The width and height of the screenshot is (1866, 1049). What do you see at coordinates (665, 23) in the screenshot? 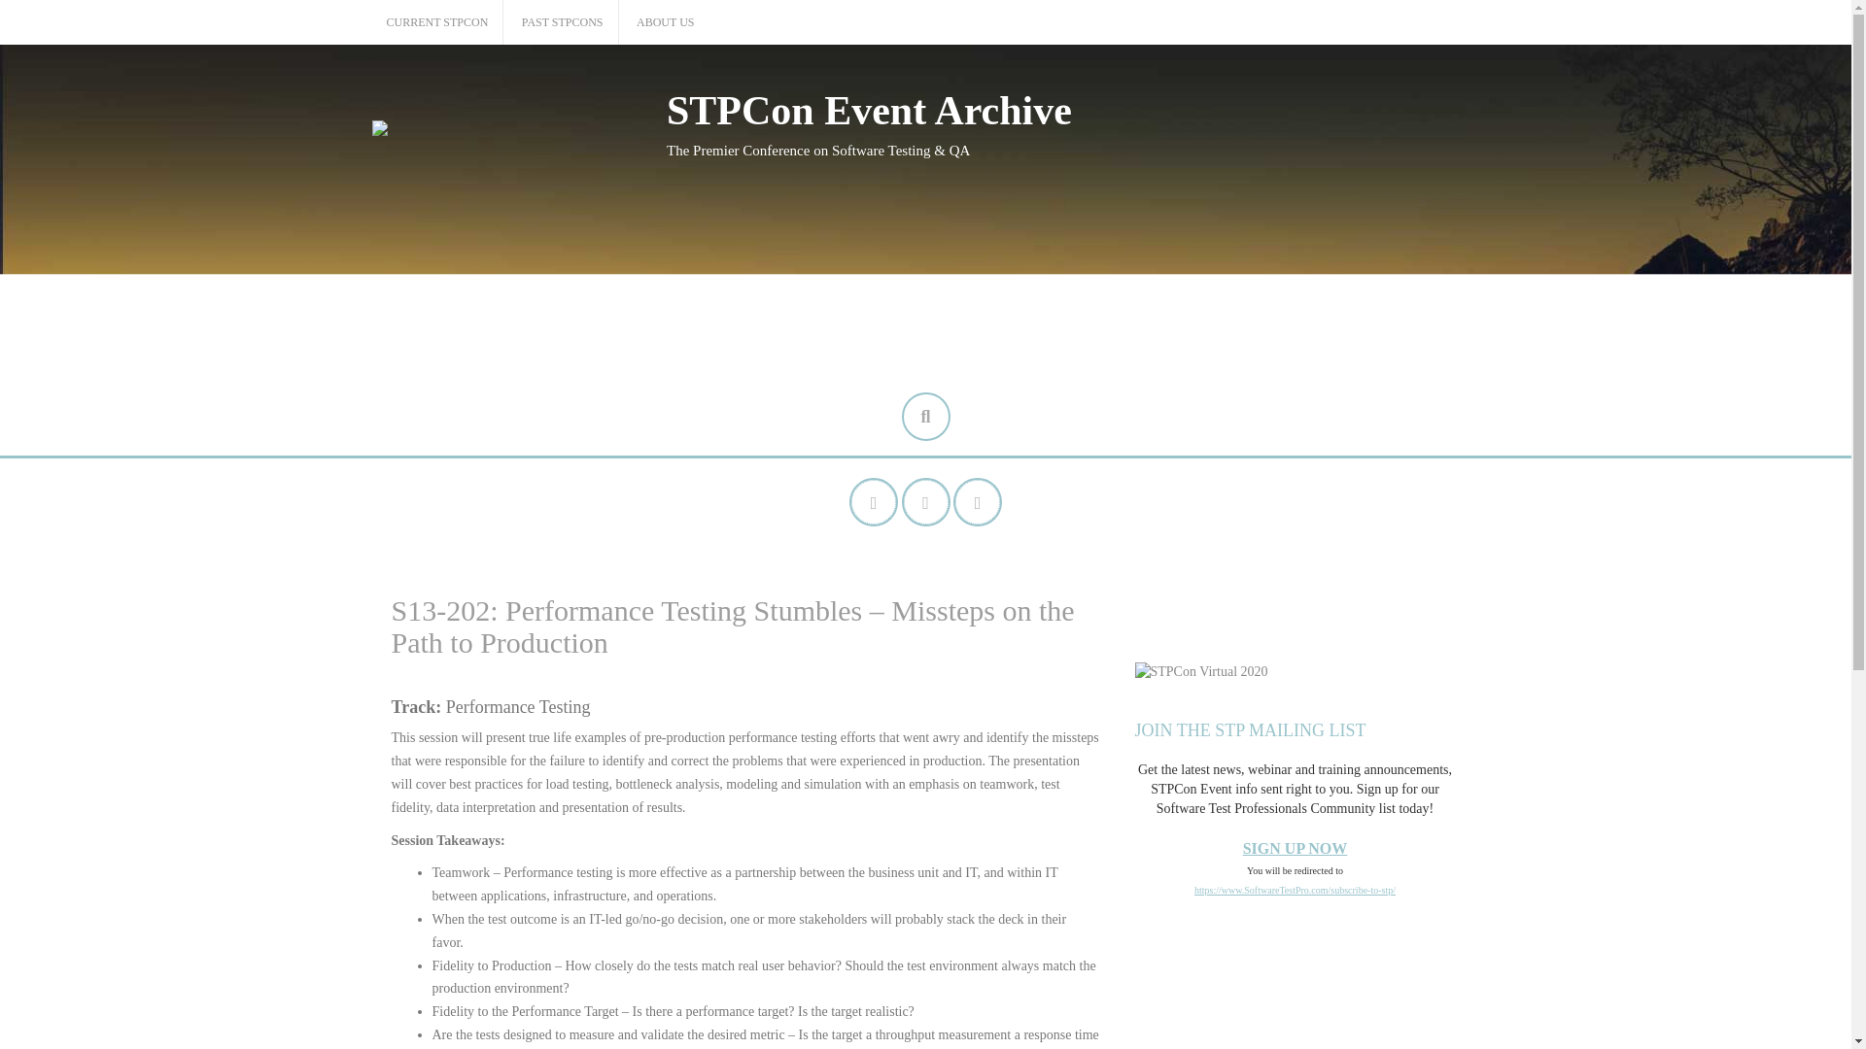
I see `ABOUT US` at bounding box center [665, 23].